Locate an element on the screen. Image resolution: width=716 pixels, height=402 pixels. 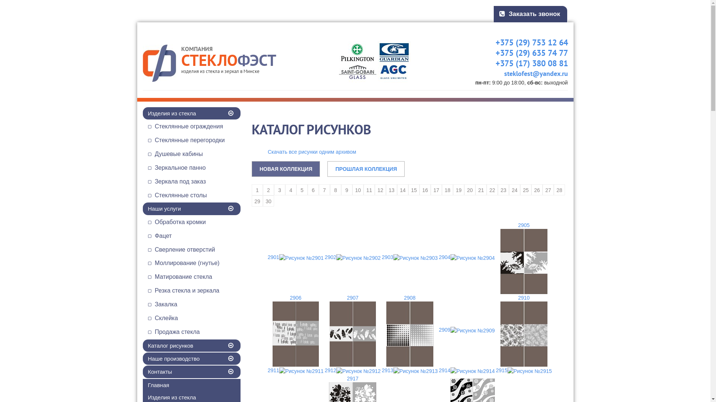
20 is located at coordinates (470, 190).